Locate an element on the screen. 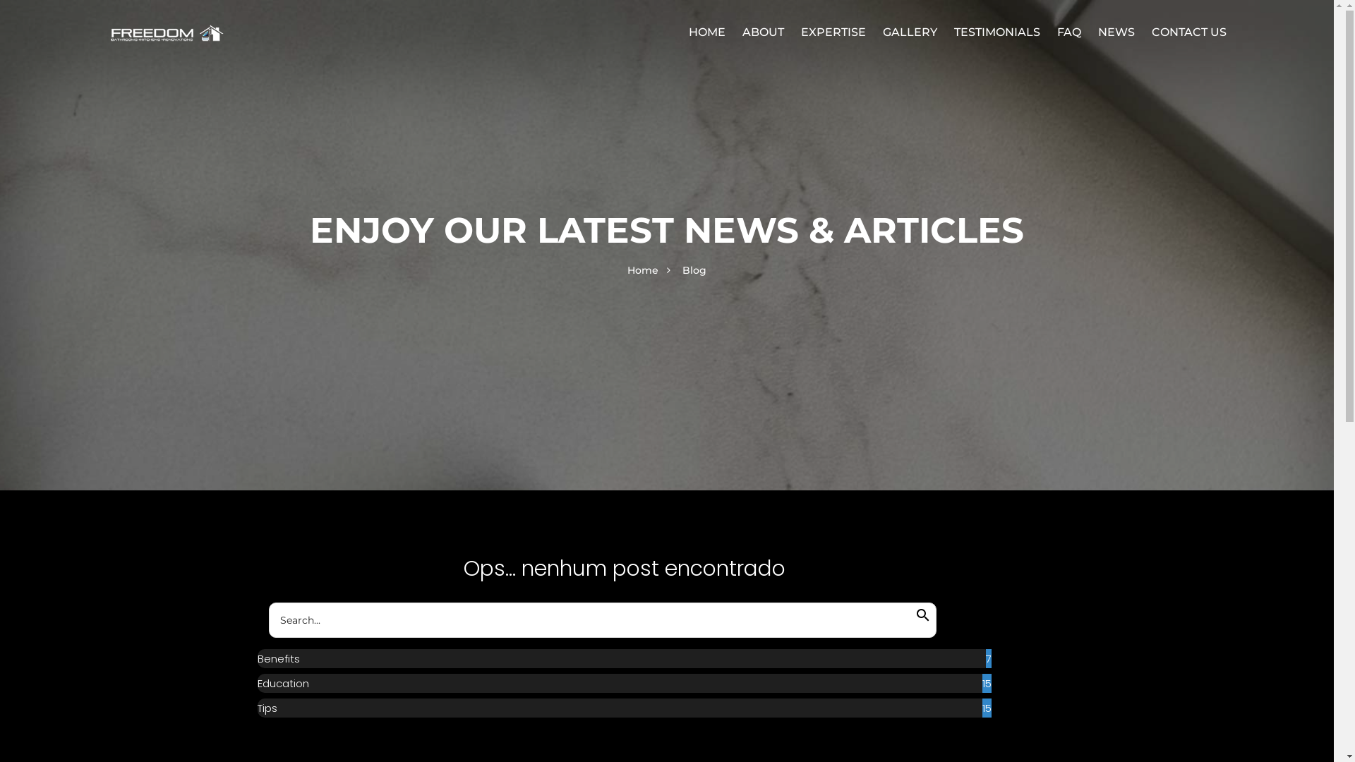 The image size is (1355, 762). search is located at coordinates (923, 610).